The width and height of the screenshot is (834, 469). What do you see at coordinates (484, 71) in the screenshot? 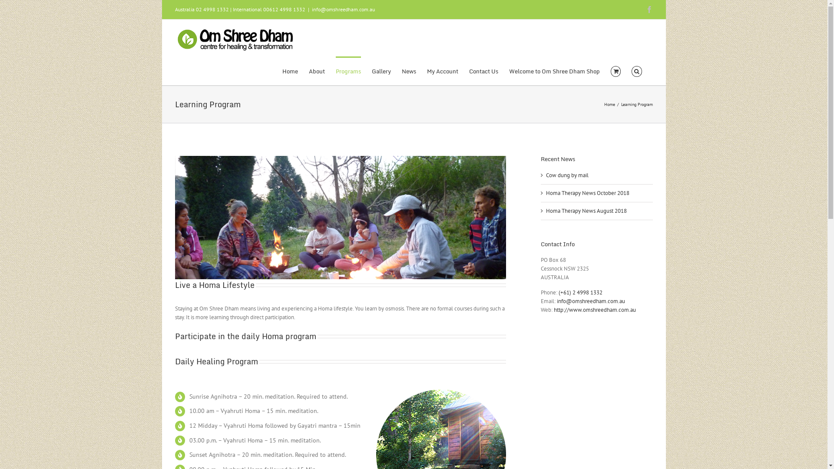
I see `Contact Us` at bounding box center [484, 71].